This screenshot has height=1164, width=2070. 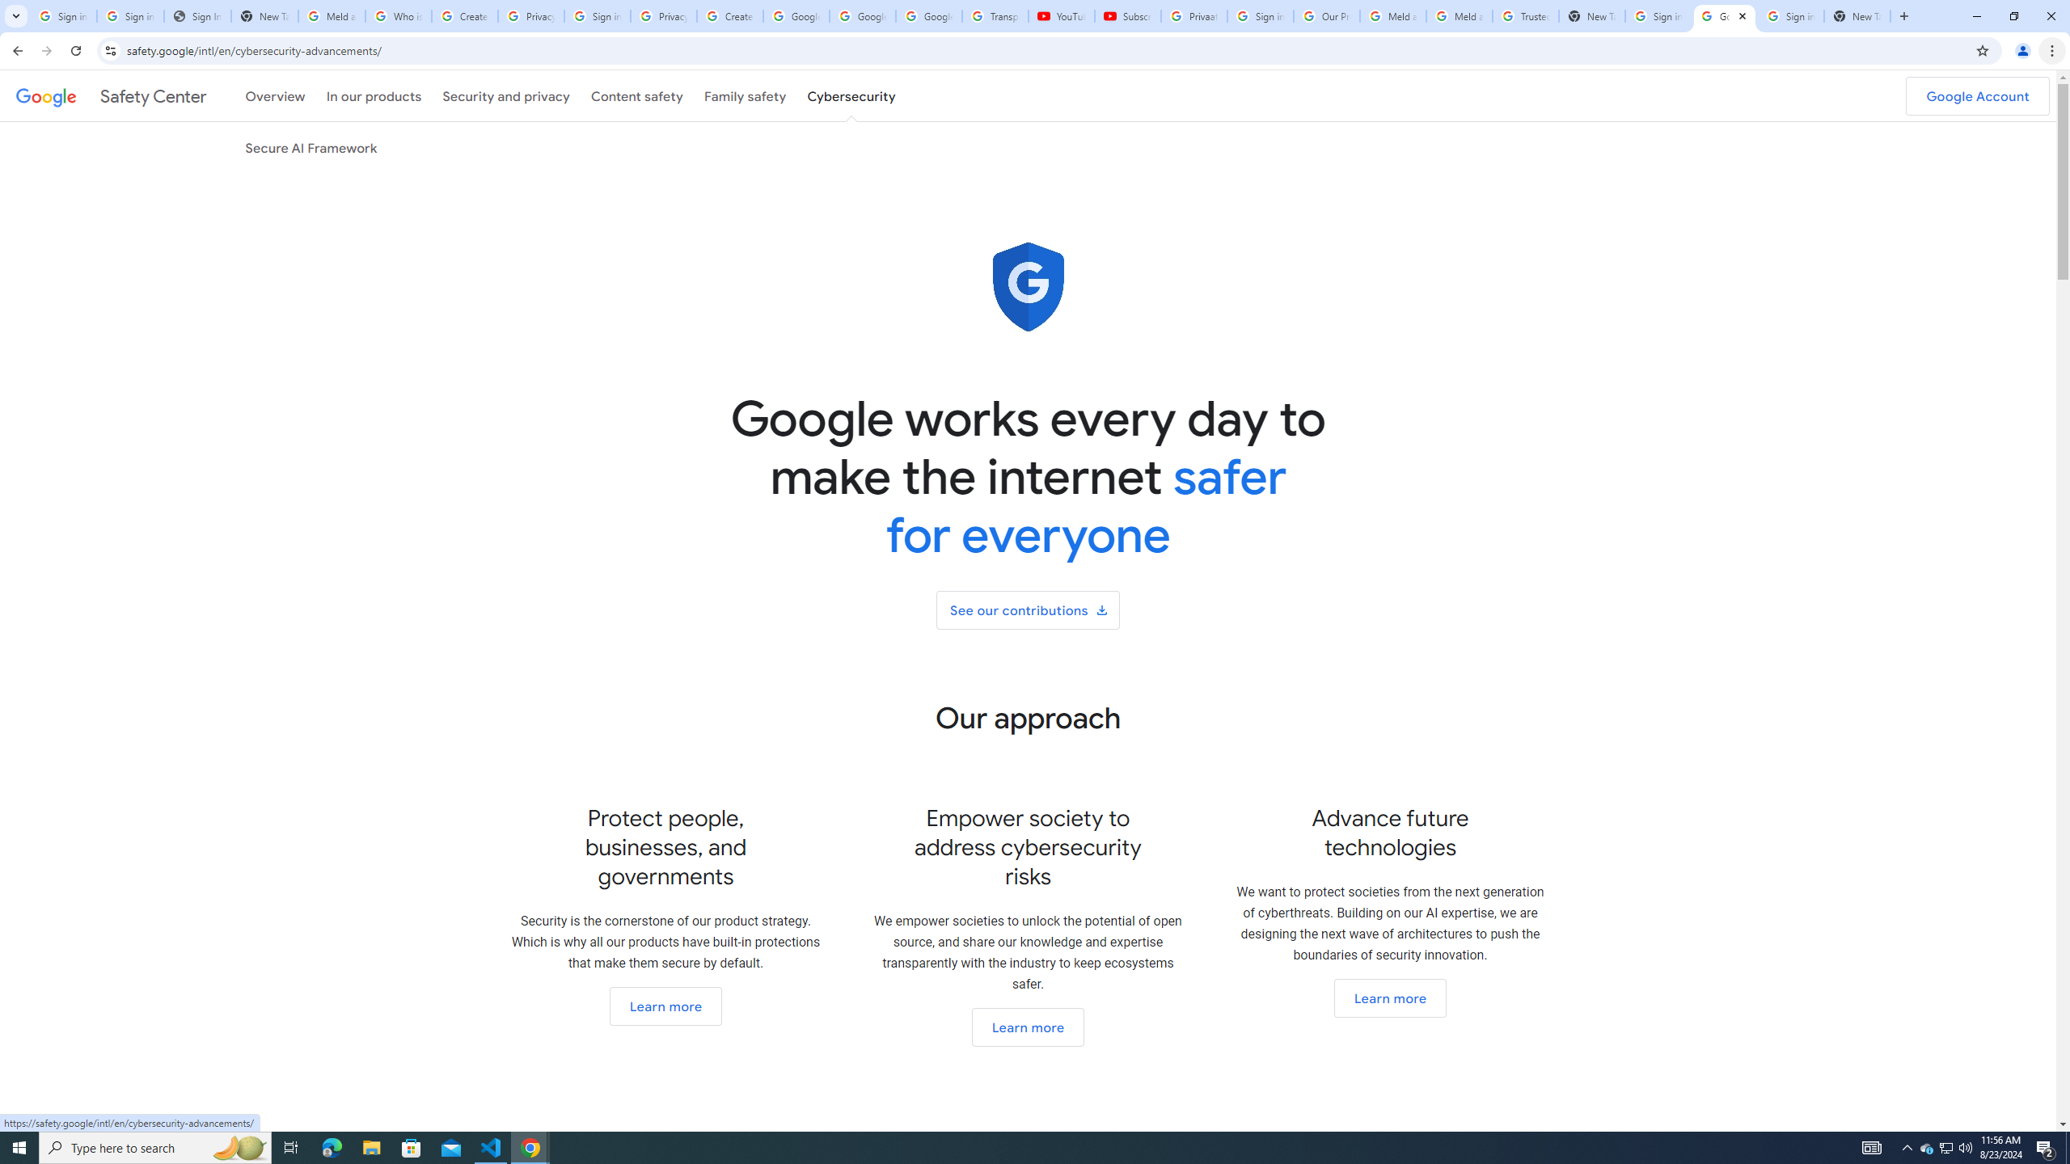 What do you see at coordinates (1527, 16) in the screenshot?
I see `Trusted Information and Content - Google Safety Center` at bounding box center [1527, 16].